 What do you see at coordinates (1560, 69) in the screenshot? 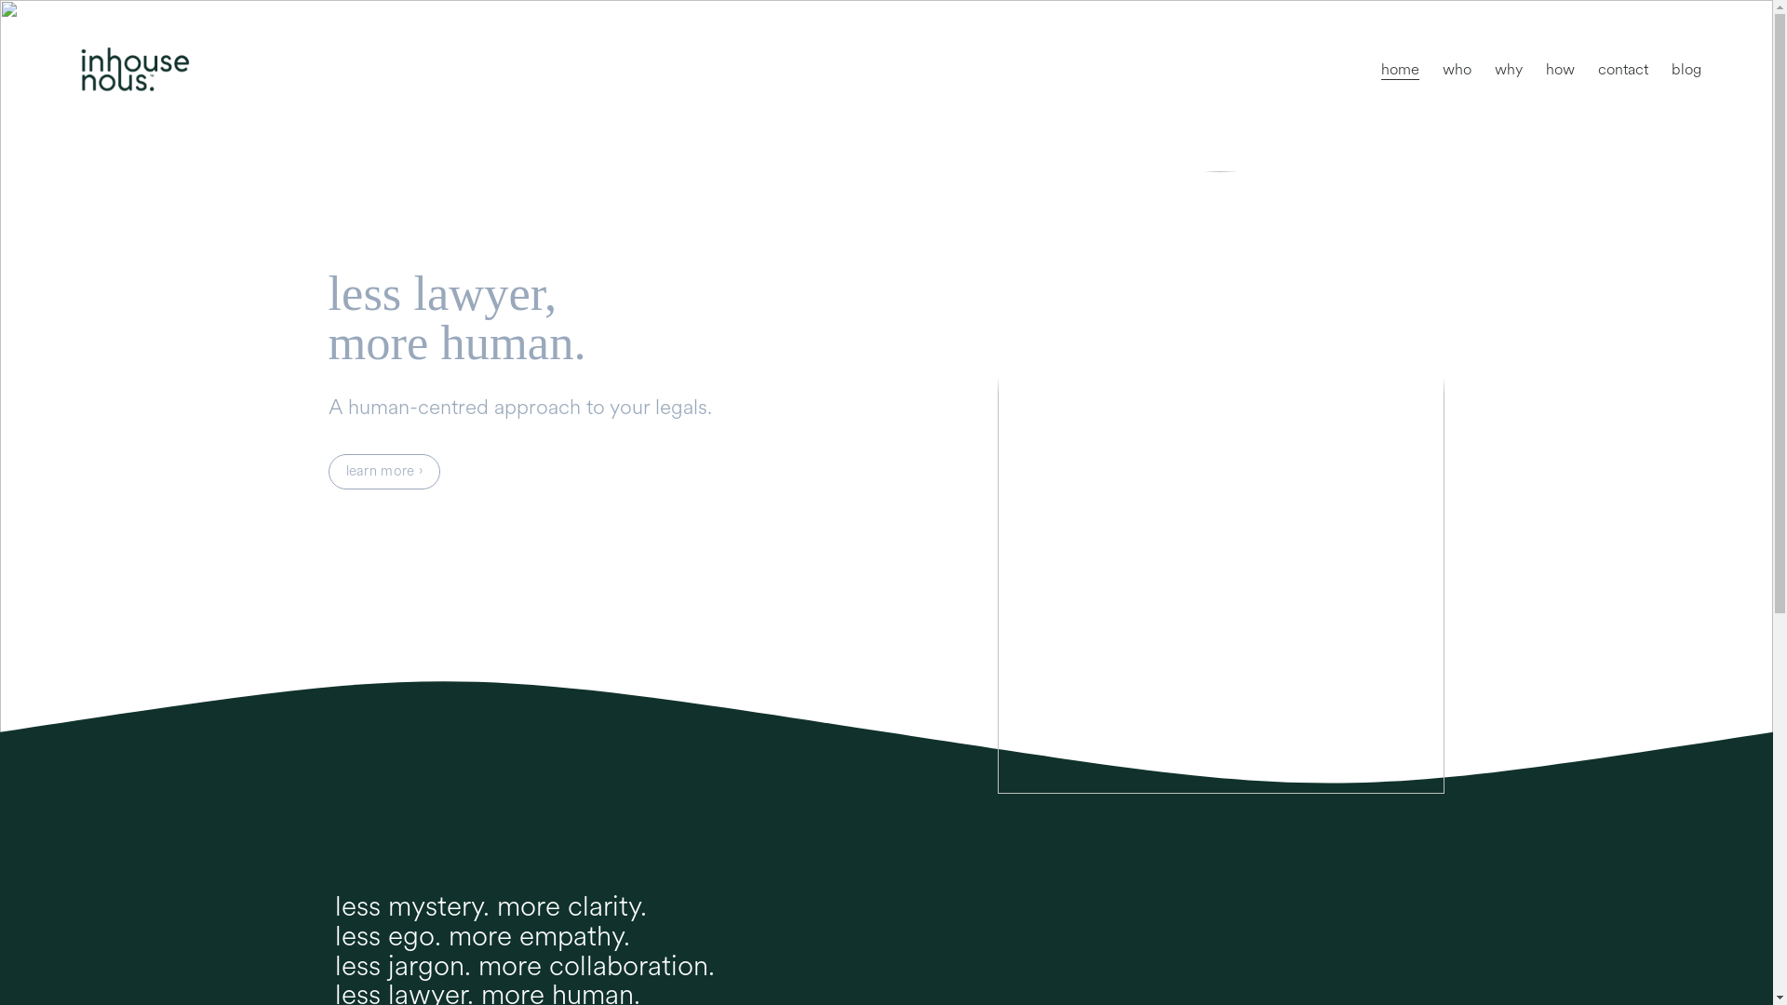
I see `how` at bounding box center [1560, 69].